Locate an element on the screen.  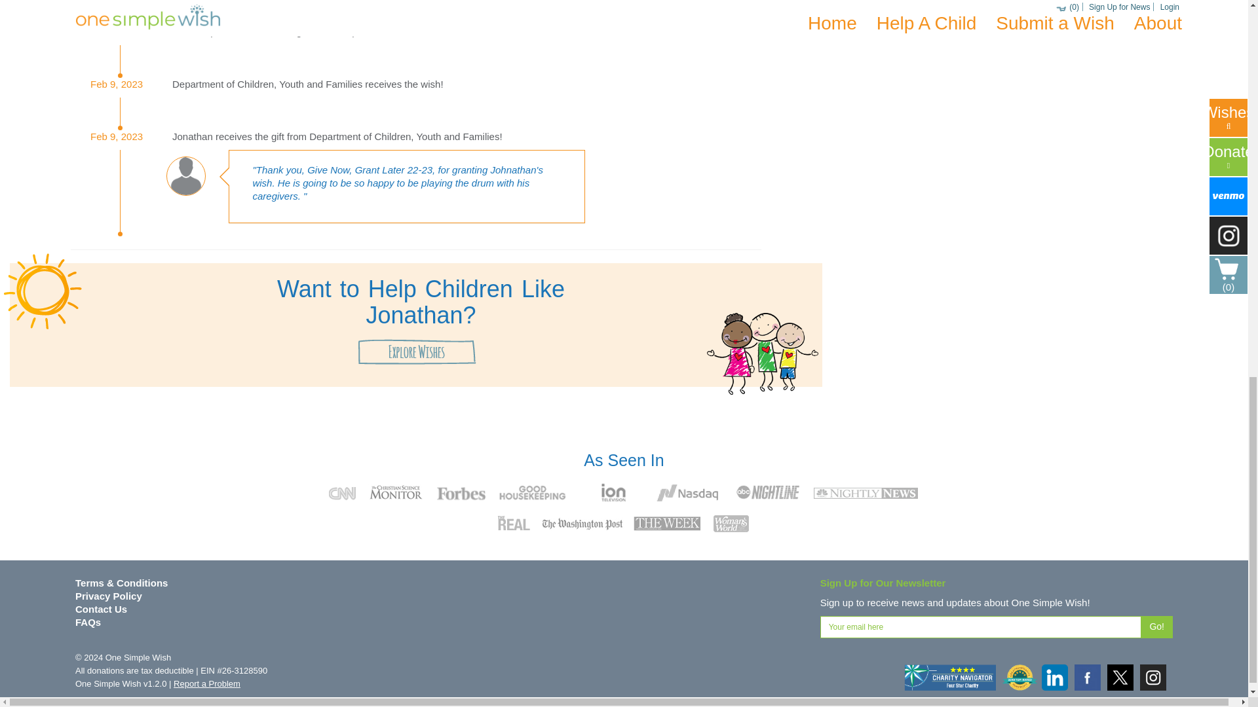
Follow on Twitter is located at coordinates (1120, 678).